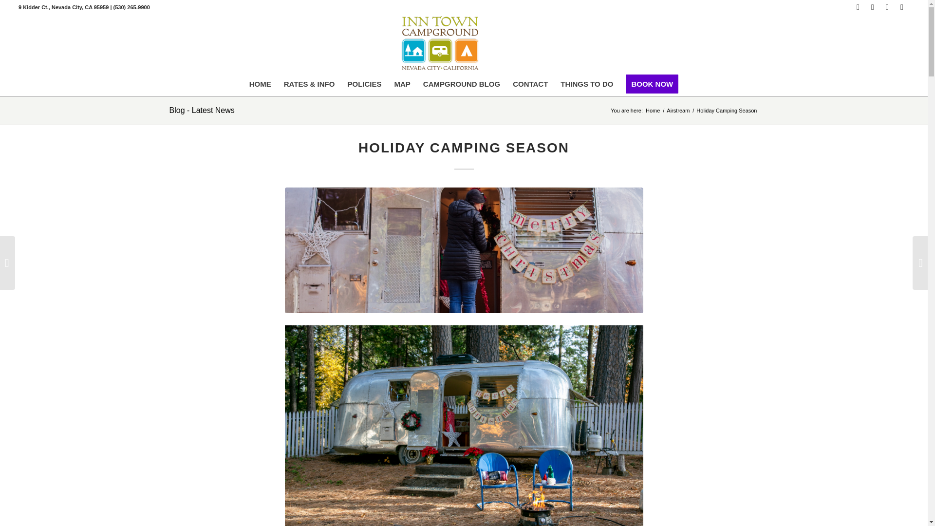 The width and height of the screenshot is (935, 526). Describe the element at coordinates (462, 84) in the screenshot. I see `CAMPGROUND BLOG` at that location.